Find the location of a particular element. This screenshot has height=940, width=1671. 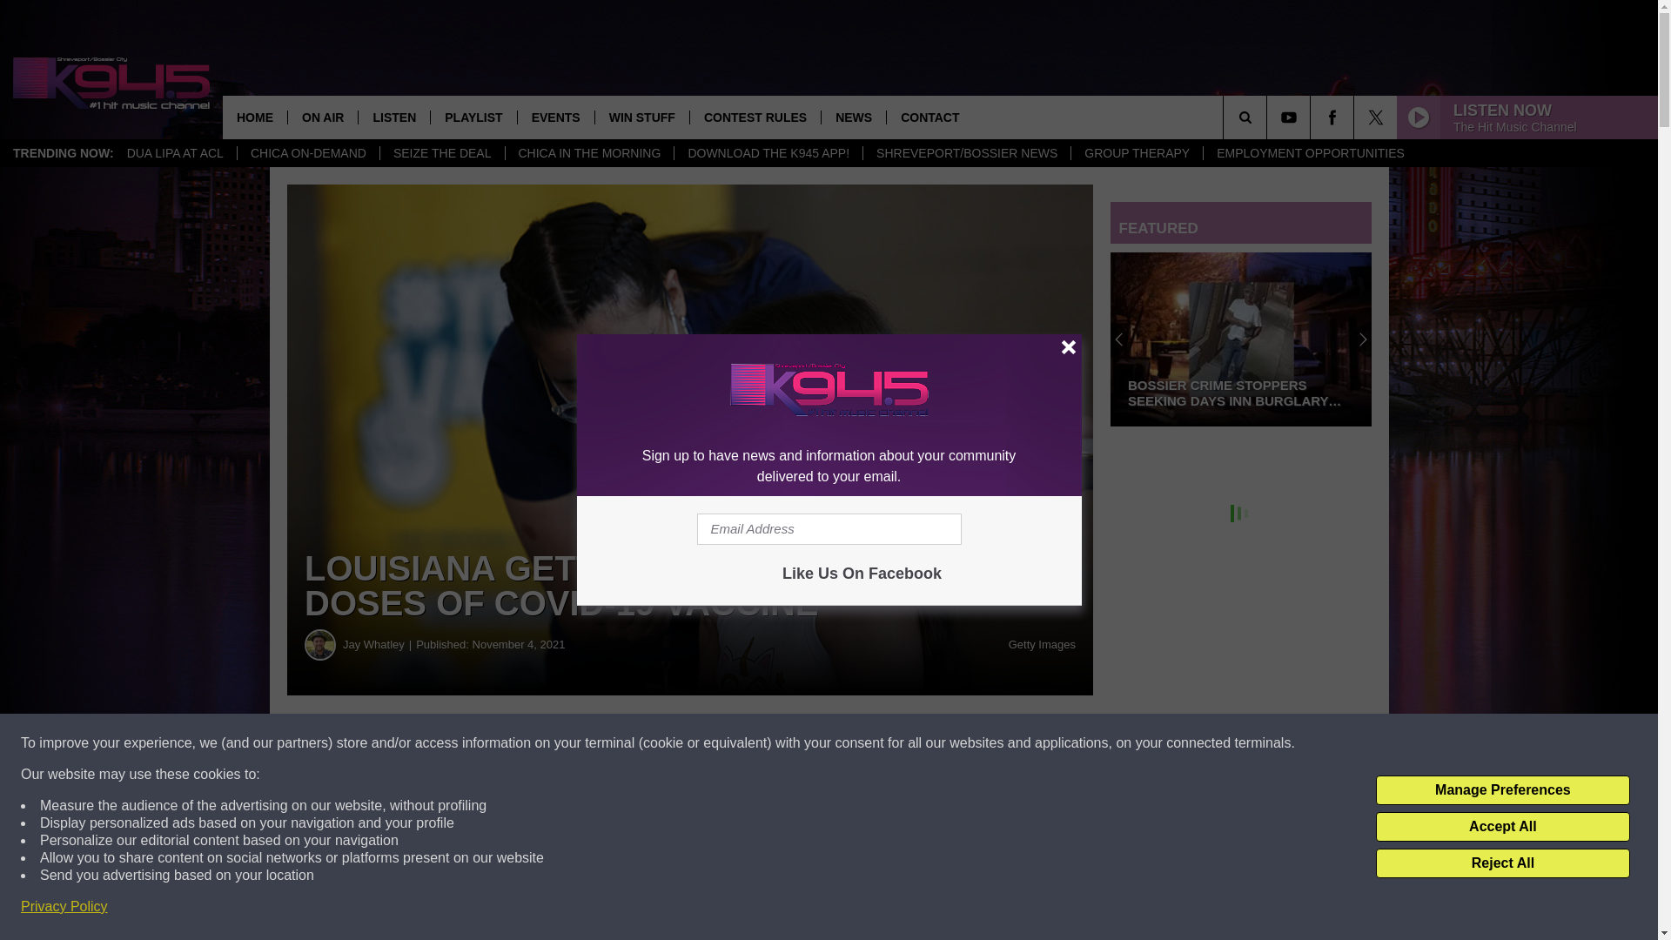

Email Address is located at coordinates (829, 529).